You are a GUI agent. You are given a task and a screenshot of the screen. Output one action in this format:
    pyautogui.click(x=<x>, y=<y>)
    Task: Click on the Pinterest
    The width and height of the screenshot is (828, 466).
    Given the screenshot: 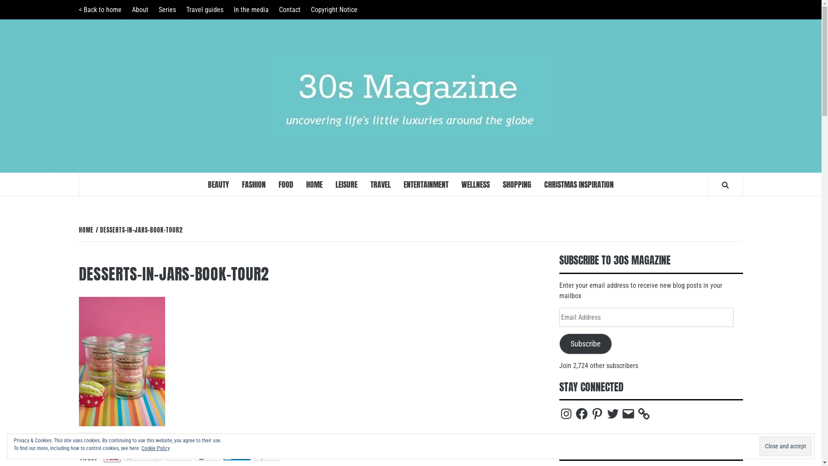 What is the action you would take?
    pyautogui.click(x=597, y=414)
    